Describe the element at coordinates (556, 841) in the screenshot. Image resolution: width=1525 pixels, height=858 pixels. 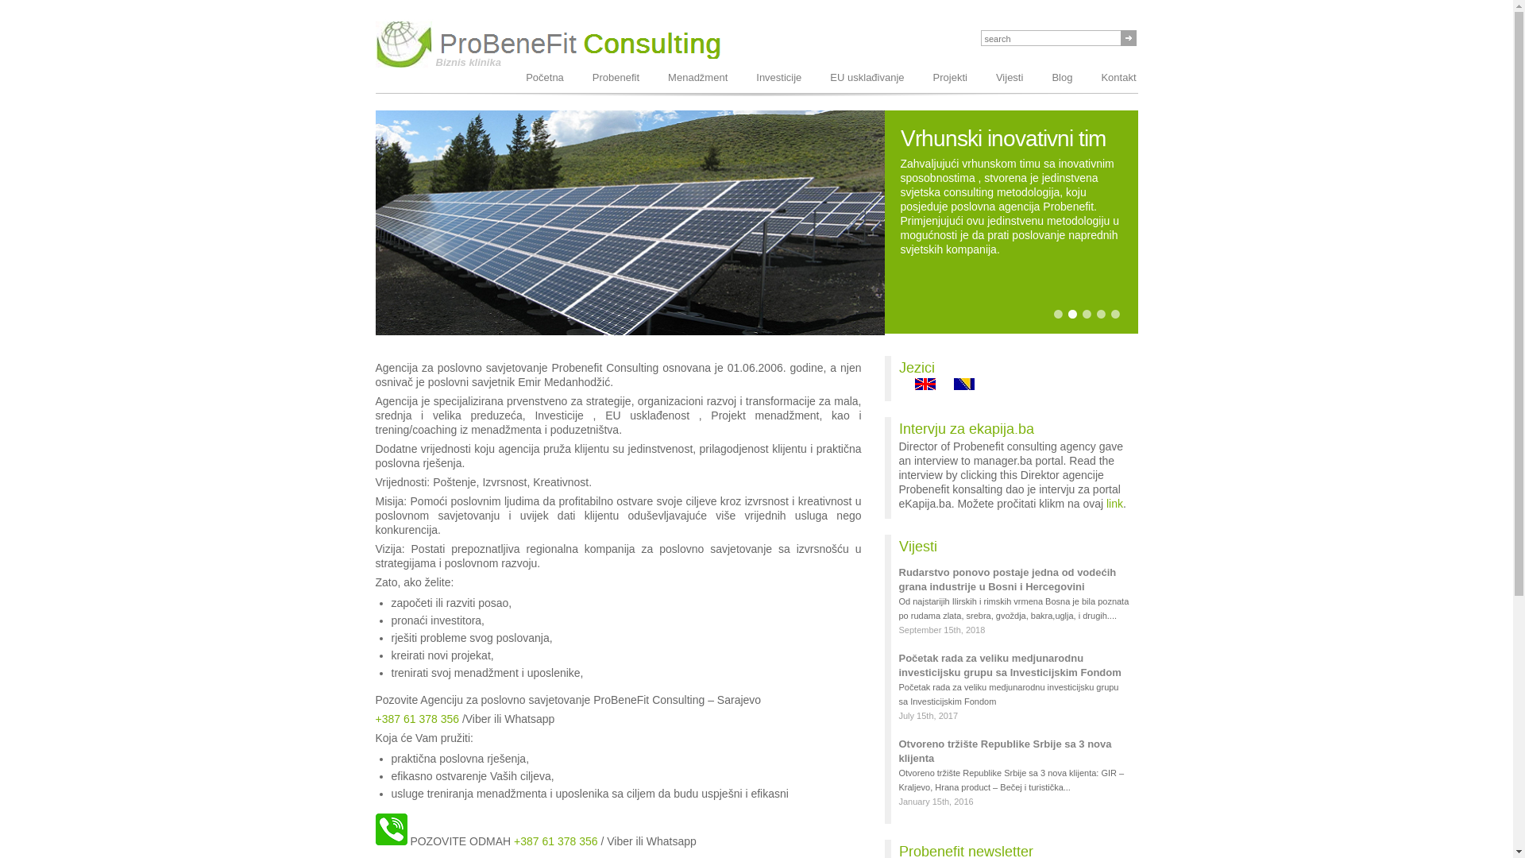
I see `+387 61 378 356` at that location.